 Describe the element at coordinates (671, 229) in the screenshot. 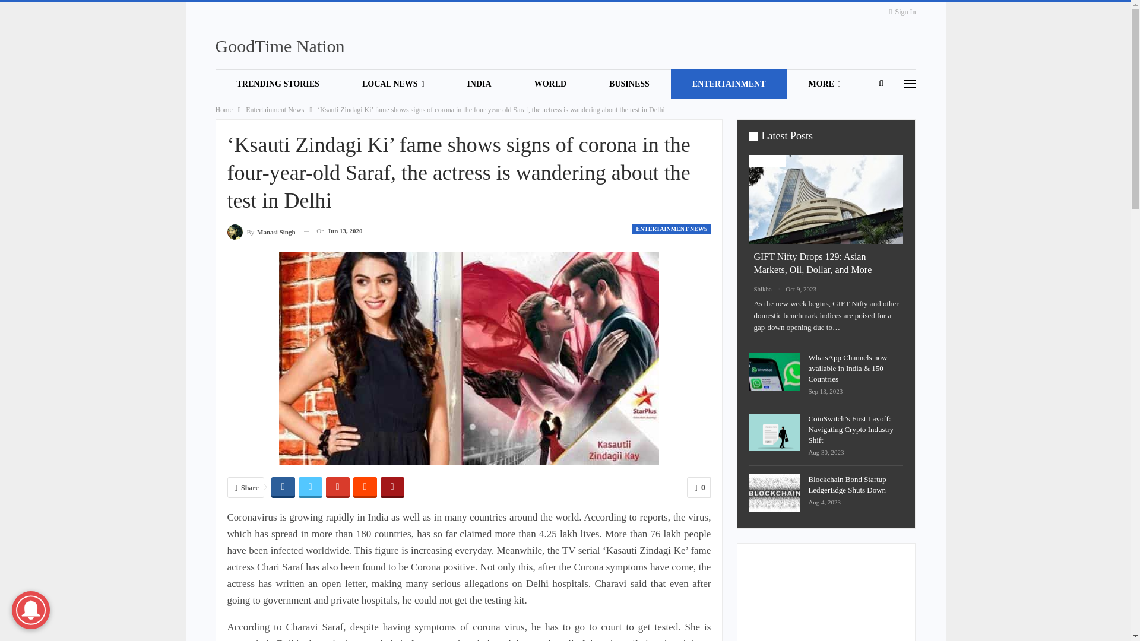

I see `ENTERTAINMENT NEWS` at that location.